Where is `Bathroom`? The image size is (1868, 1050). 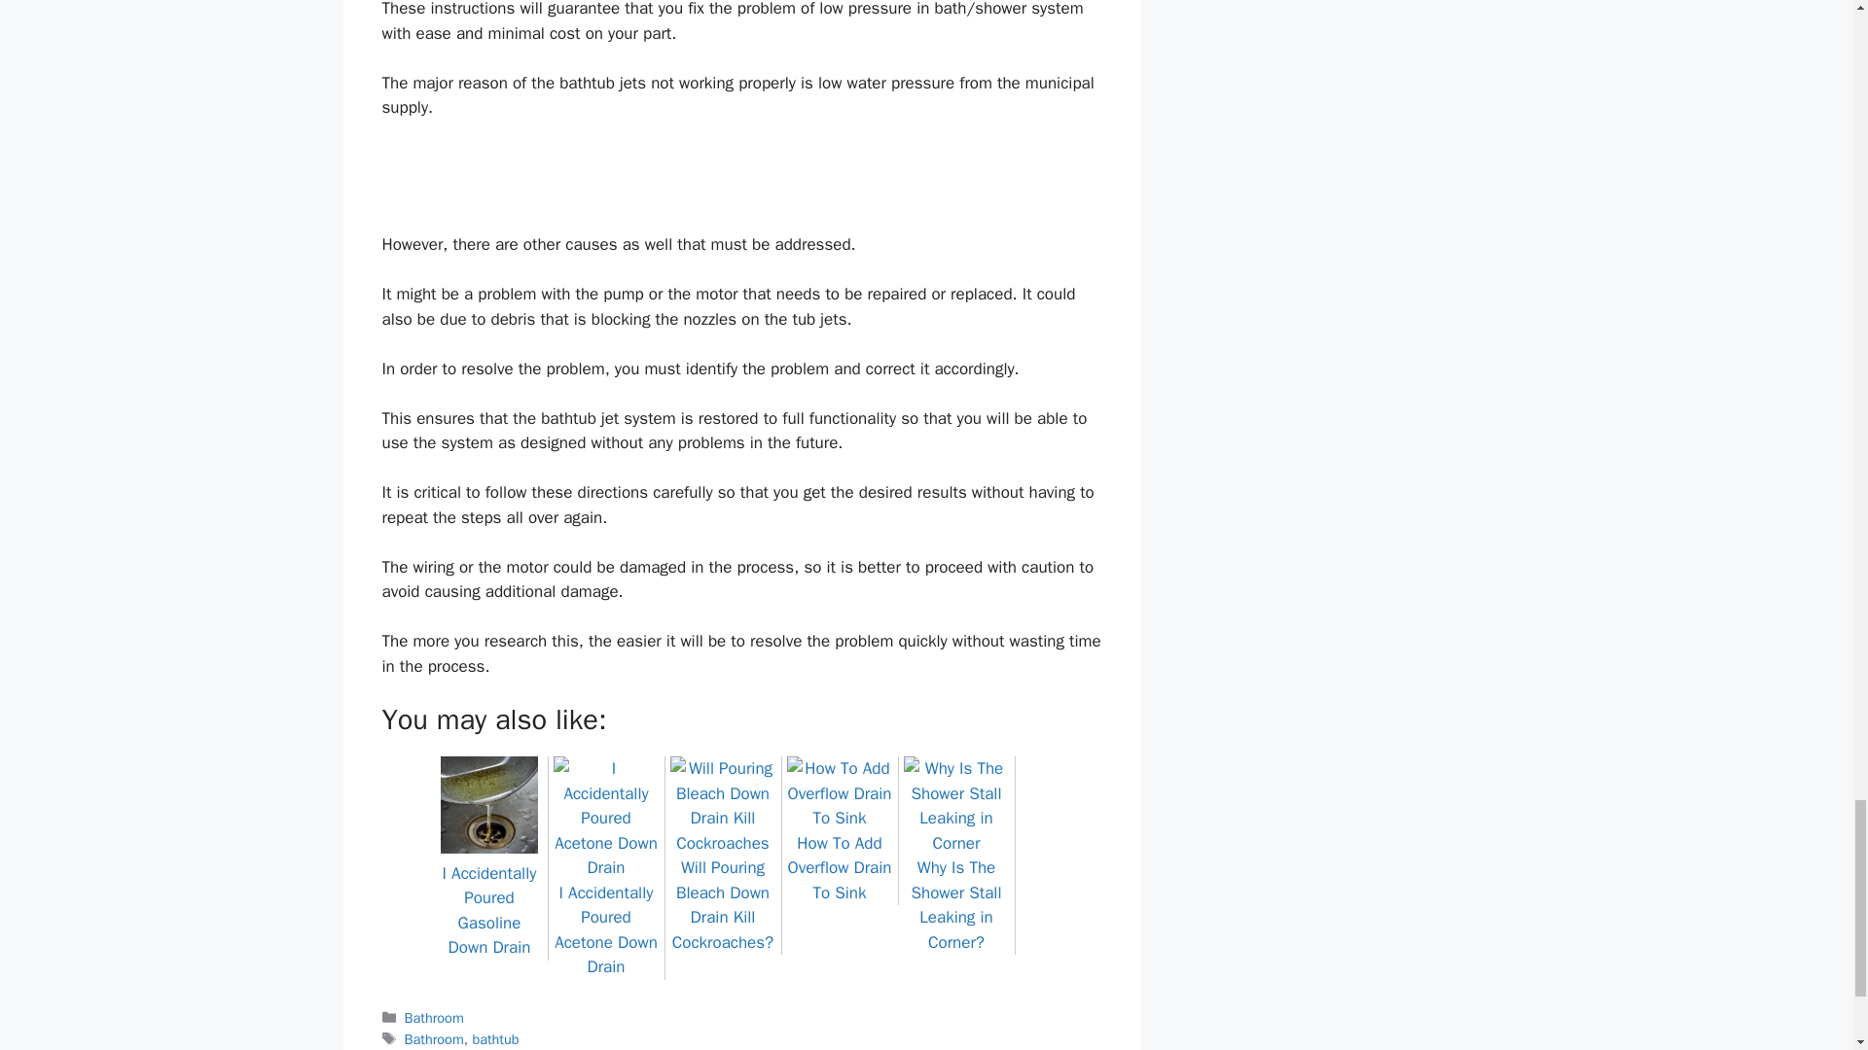
Bathroom is located at coordinates (434, 1017).